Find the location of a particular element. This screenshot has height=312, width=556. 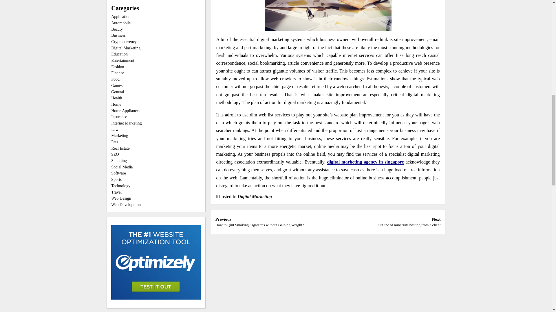

Software is located at coordinates (119, 173).